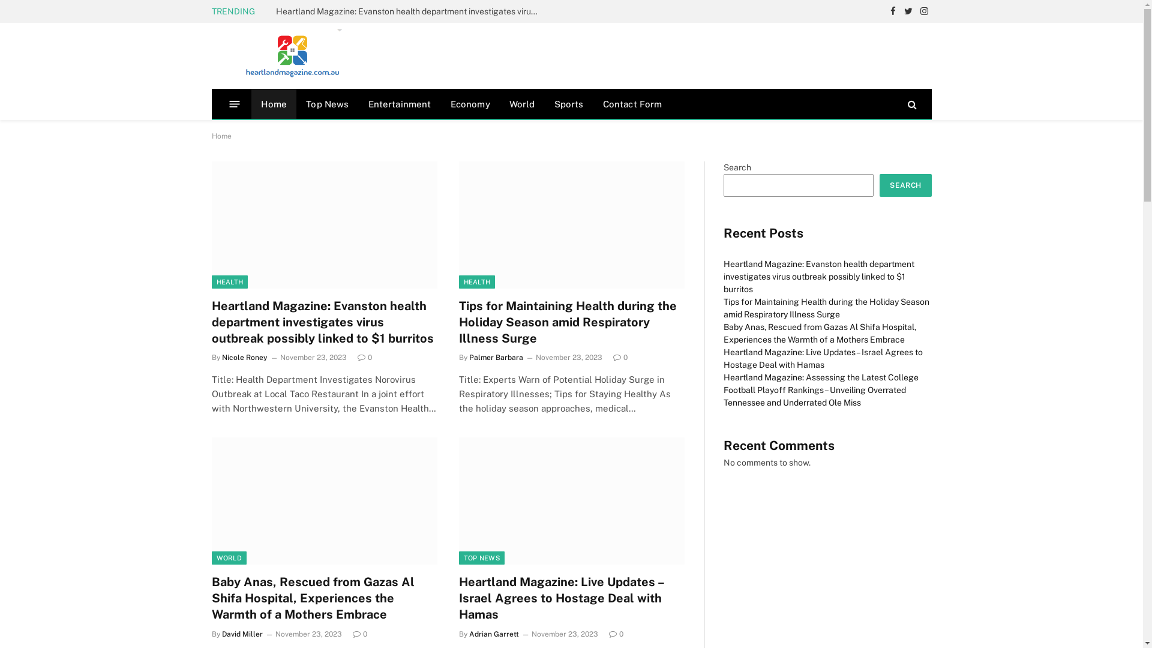 Image resolution: width=1152 pixels, height=648 pixels. Describe the element at coordinates (476, 282) in the screenshot. I see `HEALTH` at that location.